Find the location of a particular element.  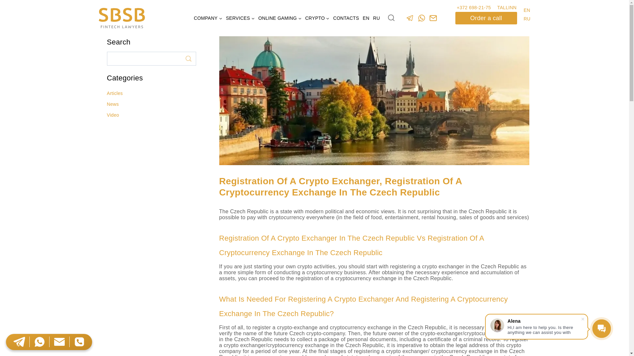

SERVICES is located at coordinates (240, 18).